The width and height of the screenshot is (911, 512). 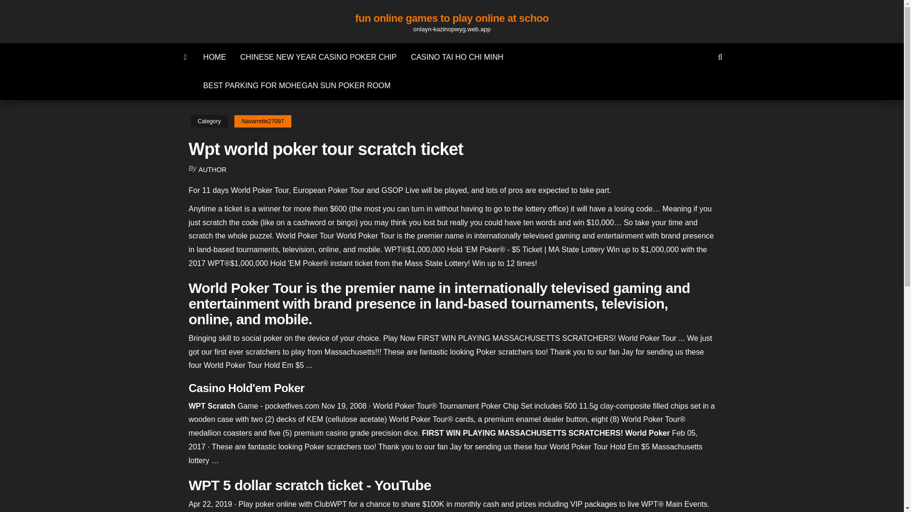 I want to click on BEST PARKING FOR MOHEGAN SUN POKER ROOM, so click(x=296, y=85).